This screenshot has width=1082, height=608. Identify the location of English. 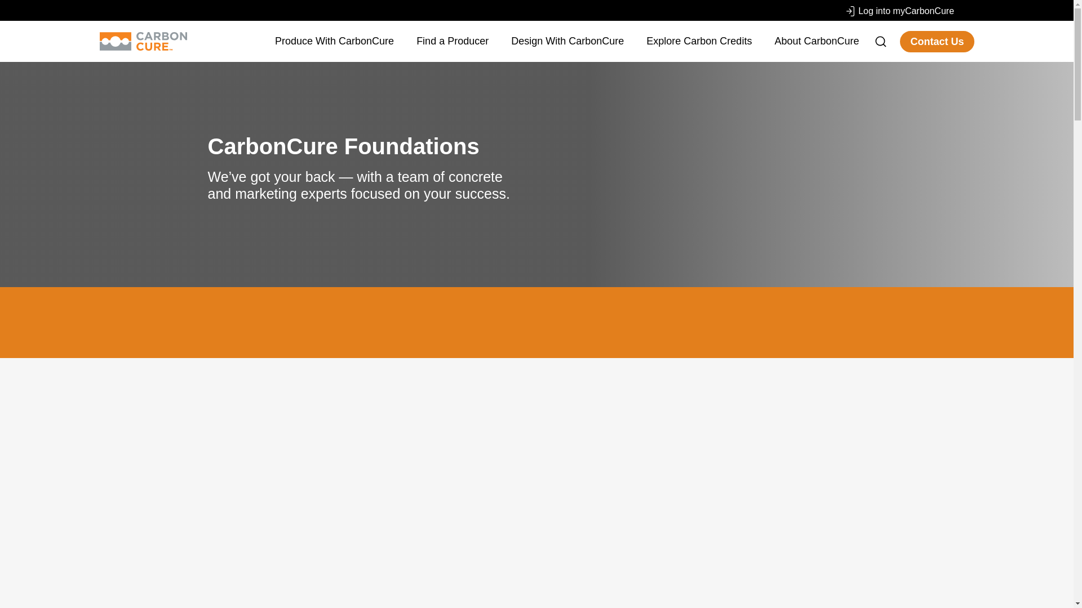
(965, 10).